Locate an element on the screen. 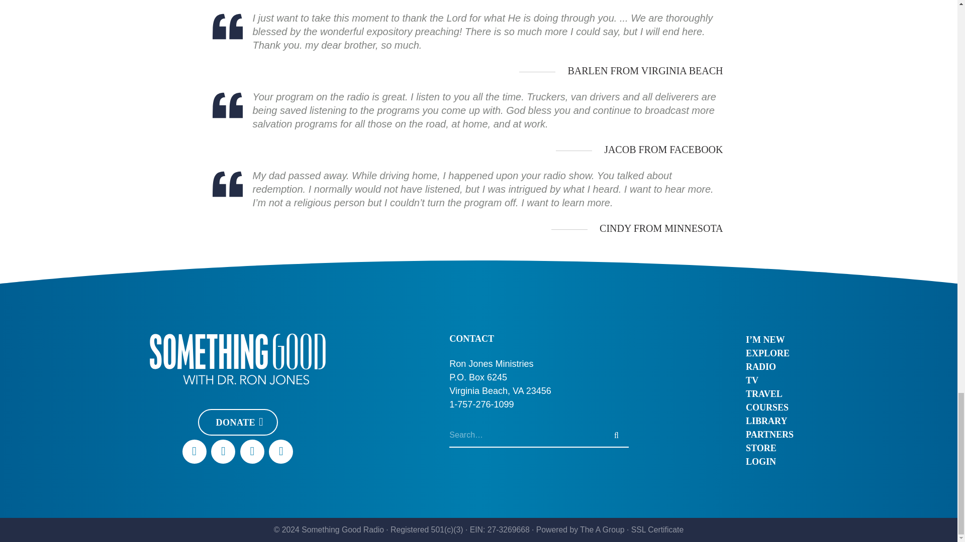  Powered by The A Group is located at coordinates (580, 529).